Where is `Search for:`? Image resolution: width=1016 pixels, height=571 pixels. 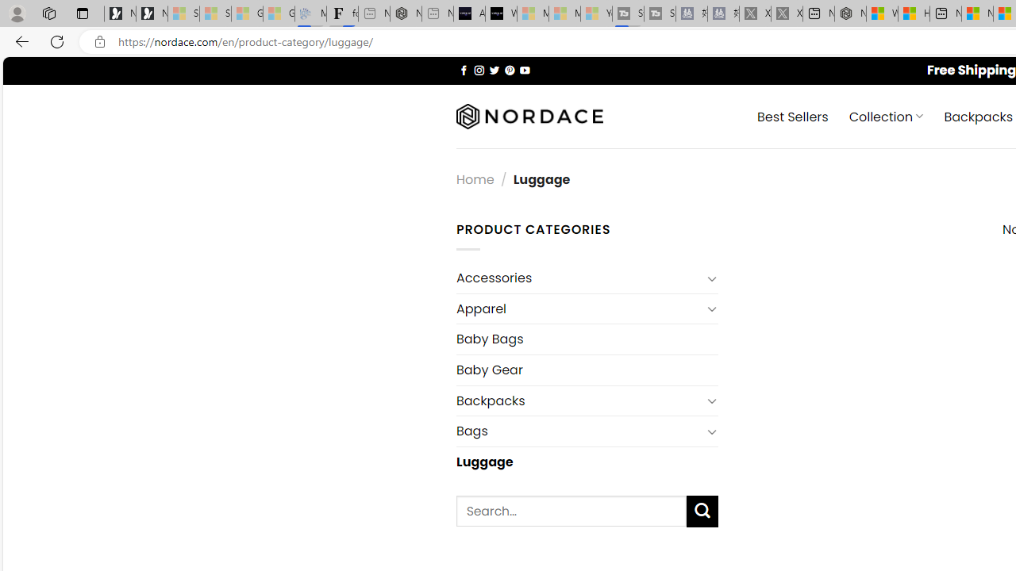
Search for: is located at coordinates (571, 511).